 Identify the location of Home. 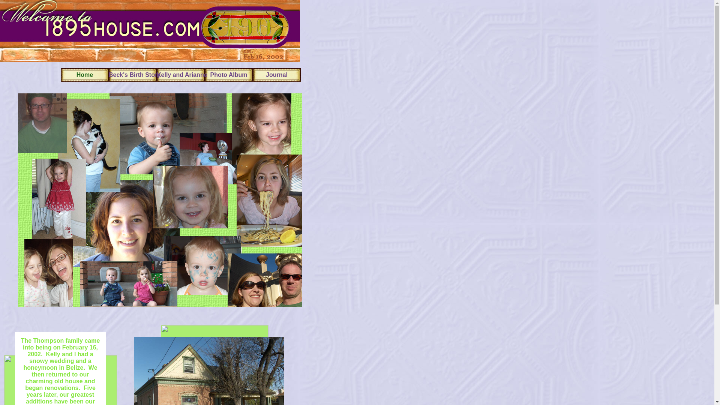
(85, 75).